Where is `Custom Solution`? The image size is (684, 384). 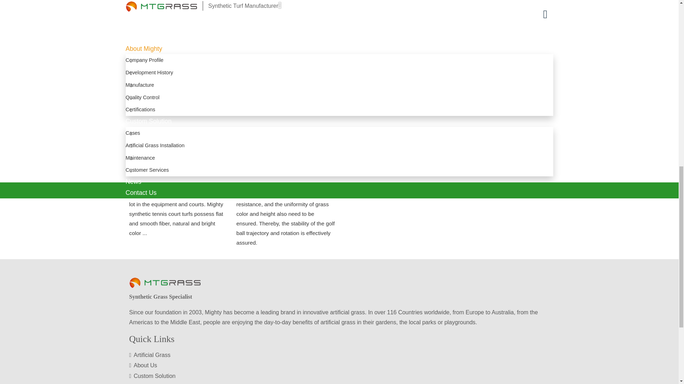 Custom Solution is located at coordinates (339, 376).